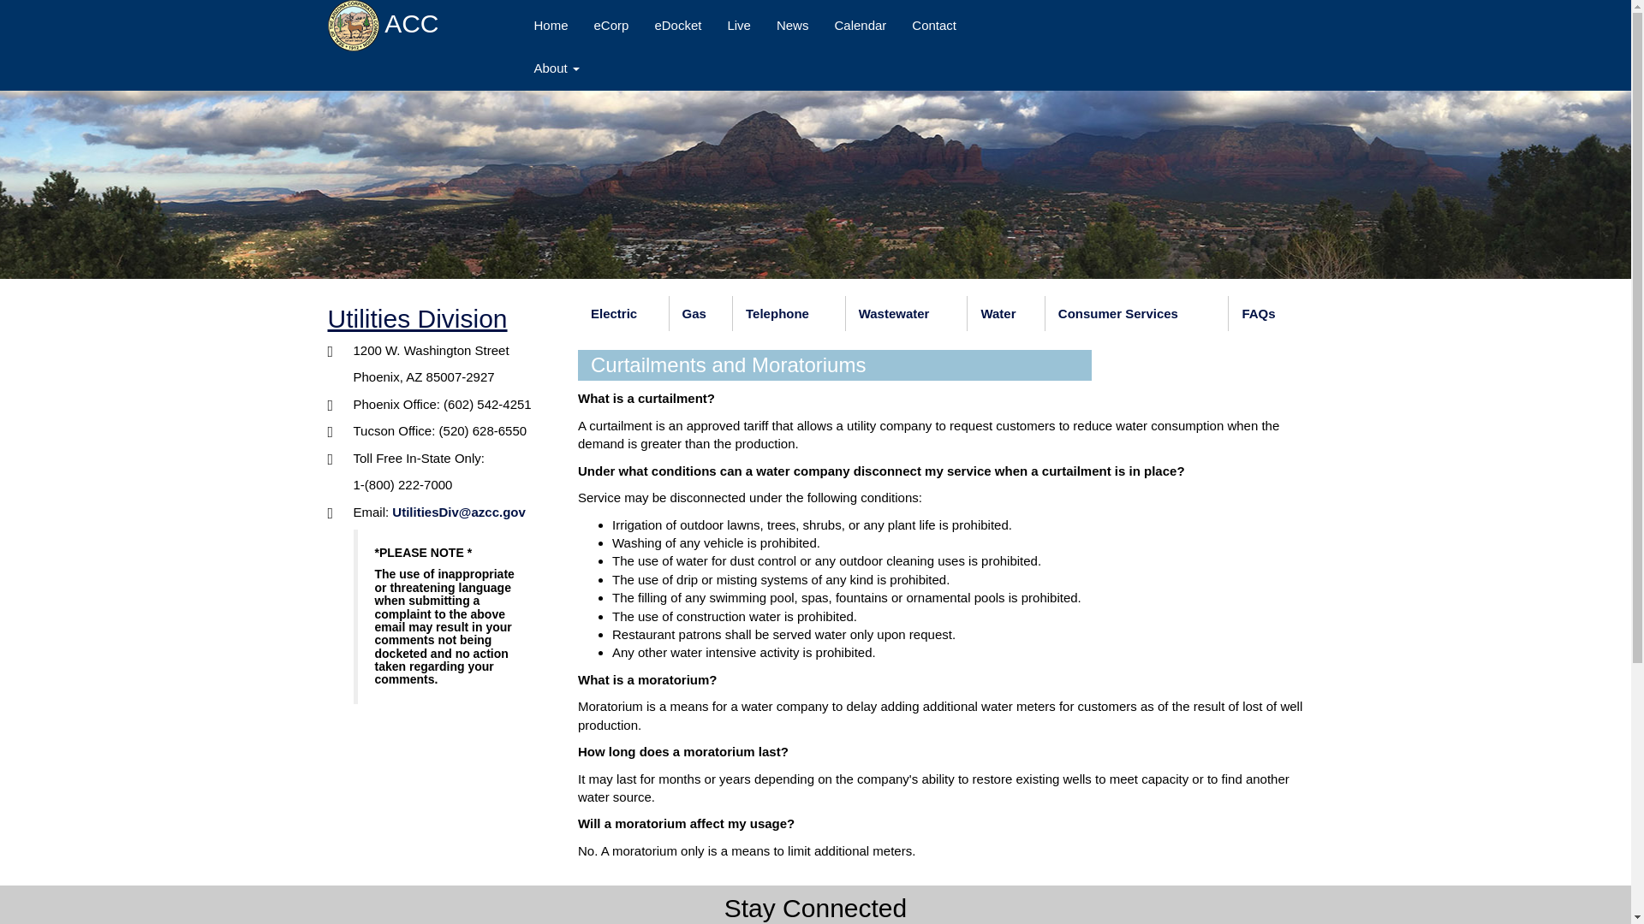 The height and width of the screenshot is (924, 1644). Describe the element at coordinates (1137, 313) in the screenshot. I see `Consumer Services` at that location.